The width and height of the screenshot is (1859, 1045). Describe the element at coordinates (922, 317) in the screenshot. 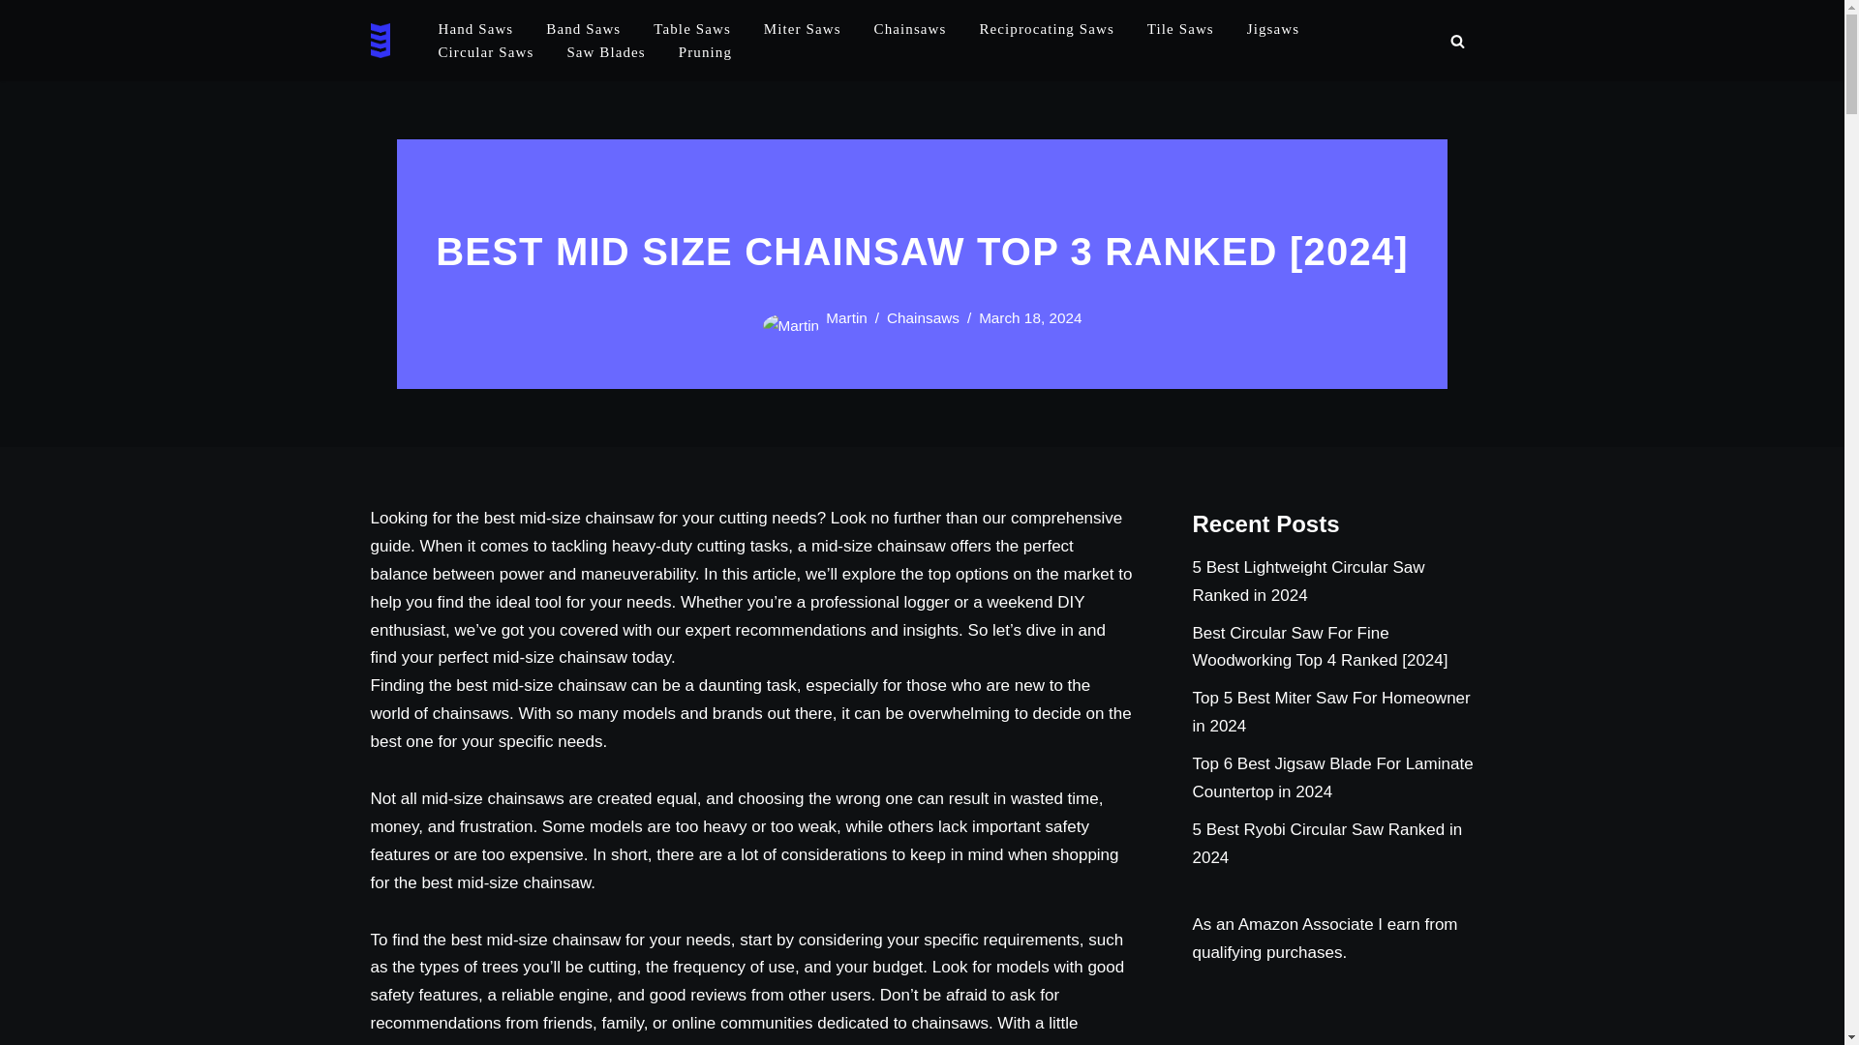

I see `Chainsaws` at that location.